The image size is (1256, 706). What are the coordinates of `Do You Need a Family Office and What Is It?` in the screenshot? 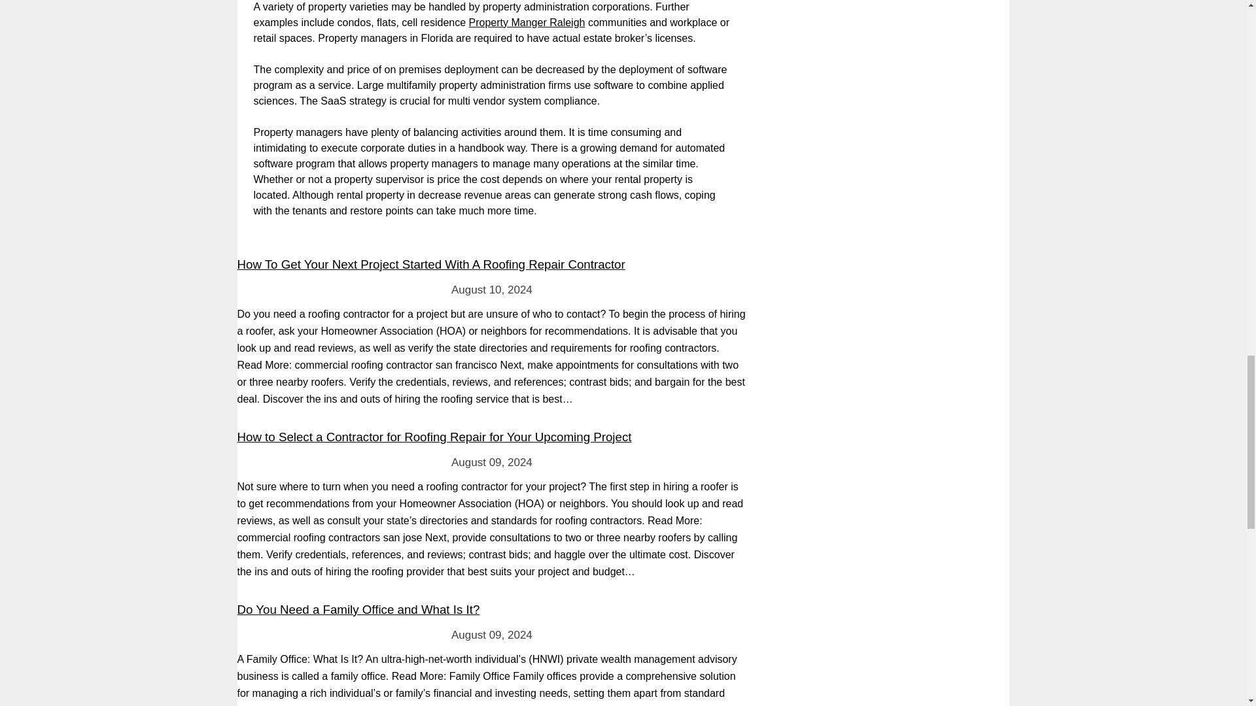 It's located at (358, 609).